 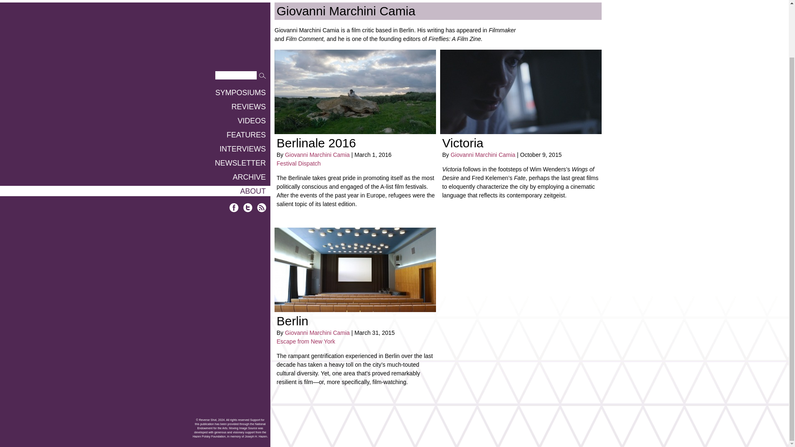 What do you see at coordinates (299, 163) in the screenshot?
I see `Festival Dispatch` at bounding box center [299, 163].